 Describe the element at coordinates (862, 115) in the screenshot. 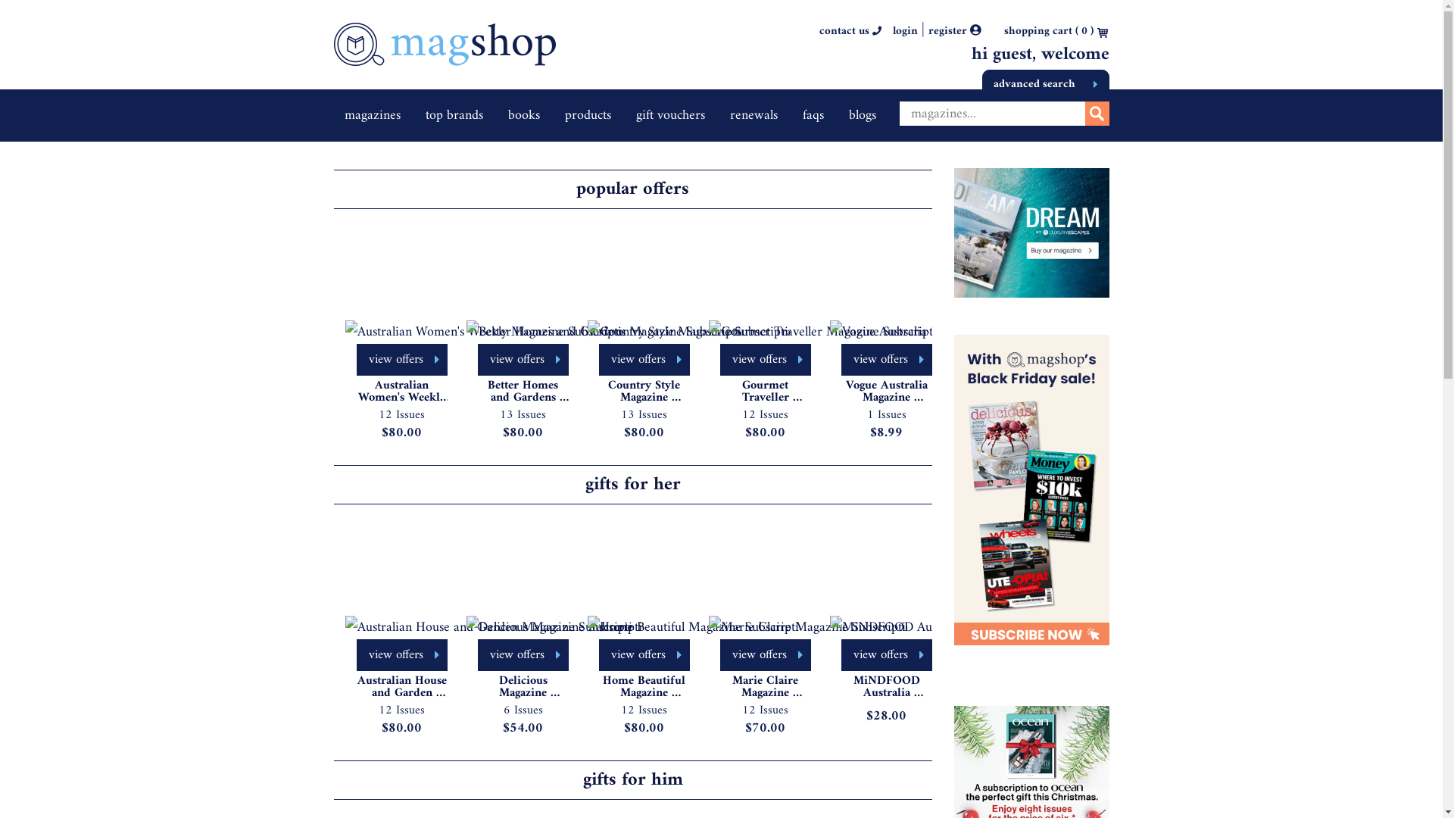

I see `blogs` at that location.